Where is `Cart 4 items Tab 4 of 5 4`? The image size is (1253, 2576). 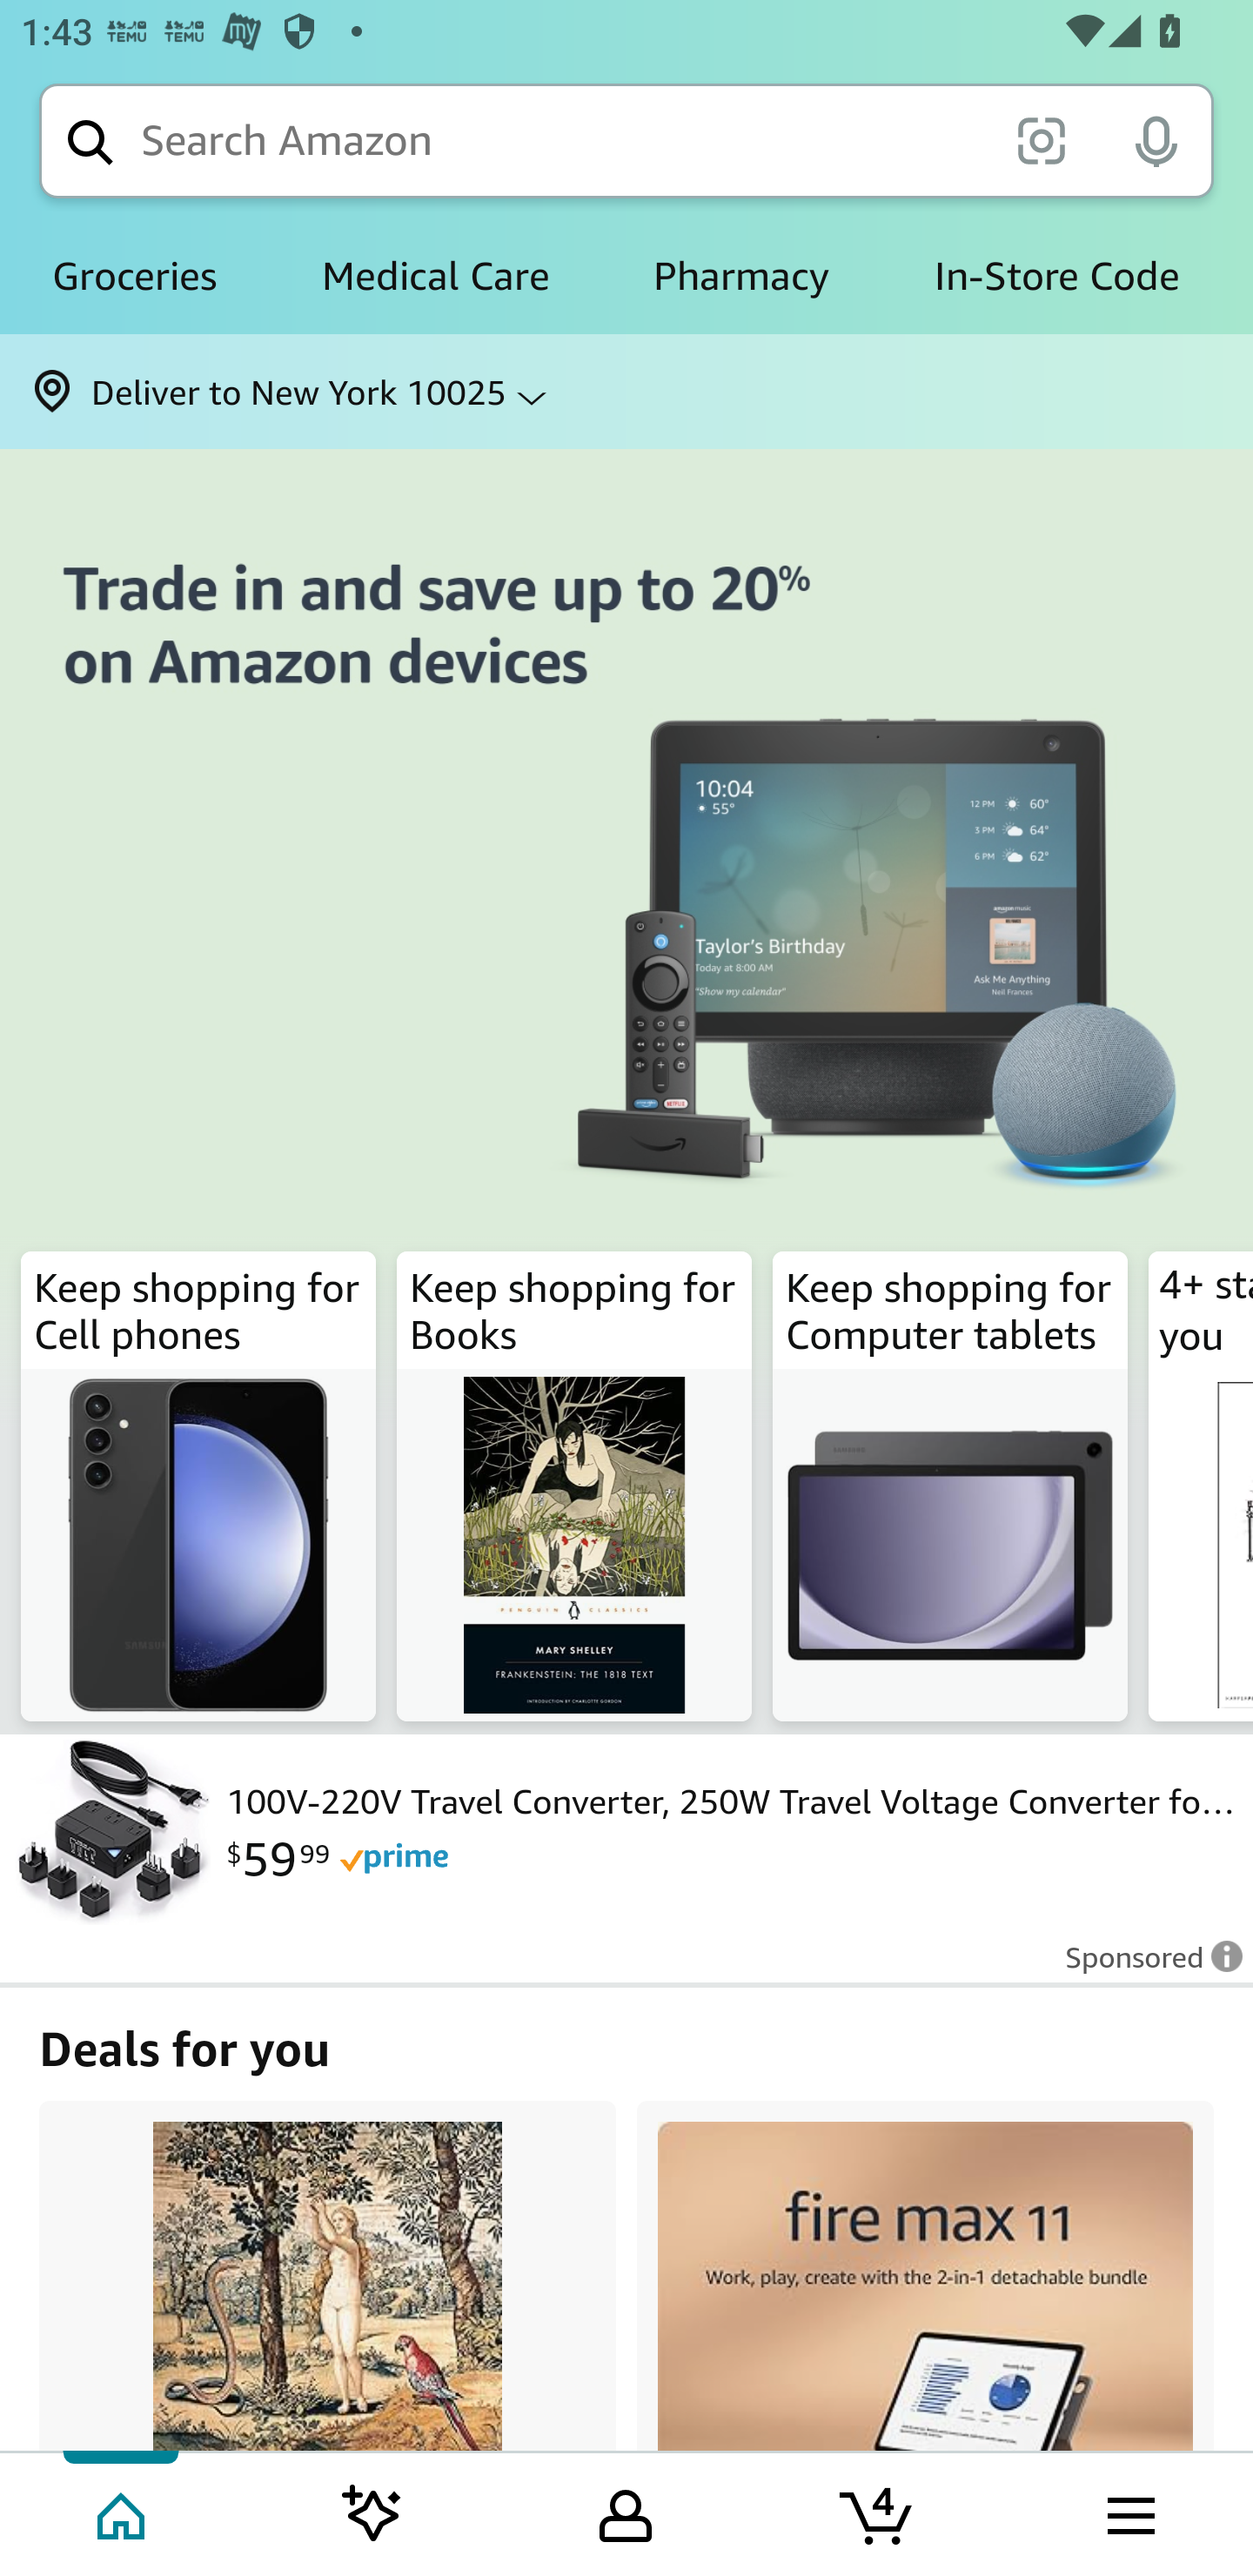 Cart 4 items Tab 4 of 5 4 is located at coordinates (878, 2512).